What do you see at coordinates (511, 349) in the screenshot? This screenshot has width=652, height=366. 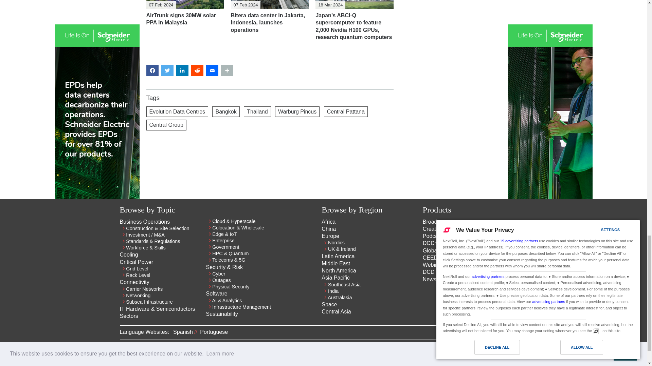 I see `Twitter` at bounding box center [511, 349].